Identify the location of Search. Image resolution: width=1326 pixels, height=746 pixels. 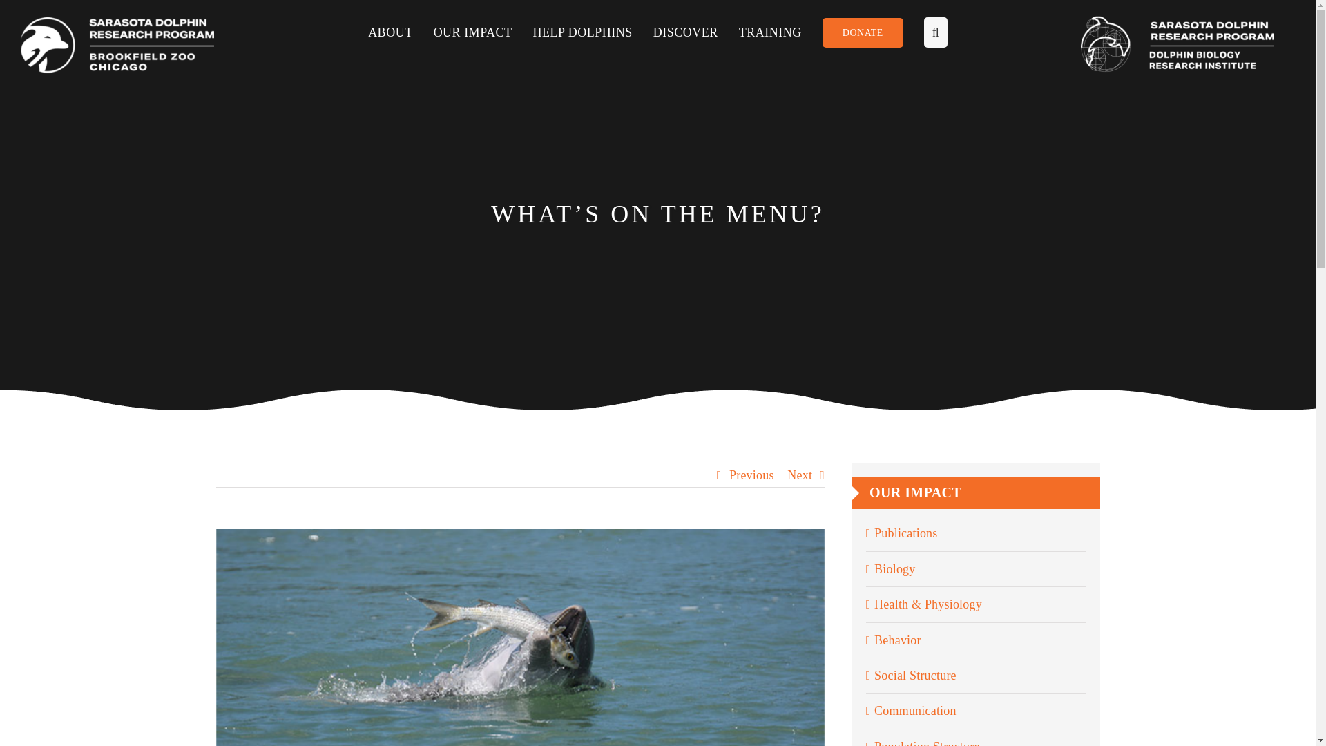
(925, 32).